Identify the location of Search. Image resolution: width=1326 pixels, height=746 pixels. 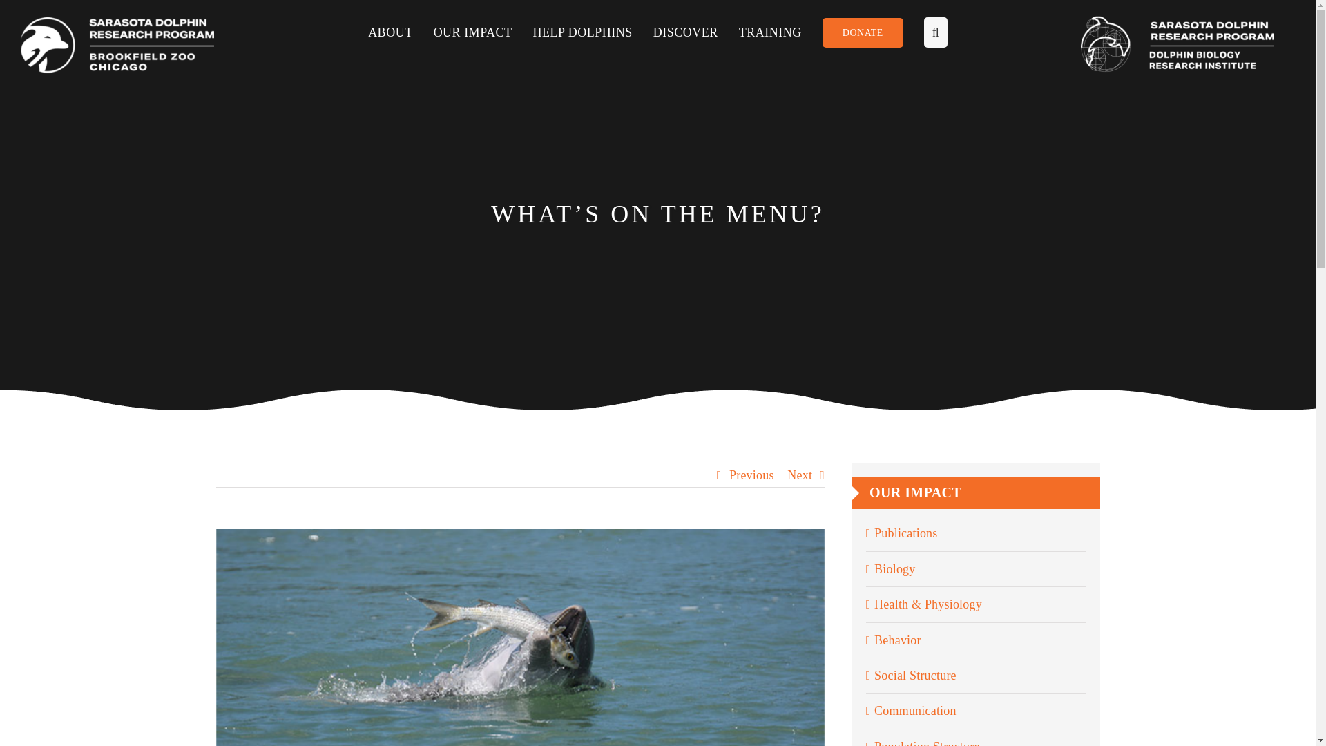
(925, 32).